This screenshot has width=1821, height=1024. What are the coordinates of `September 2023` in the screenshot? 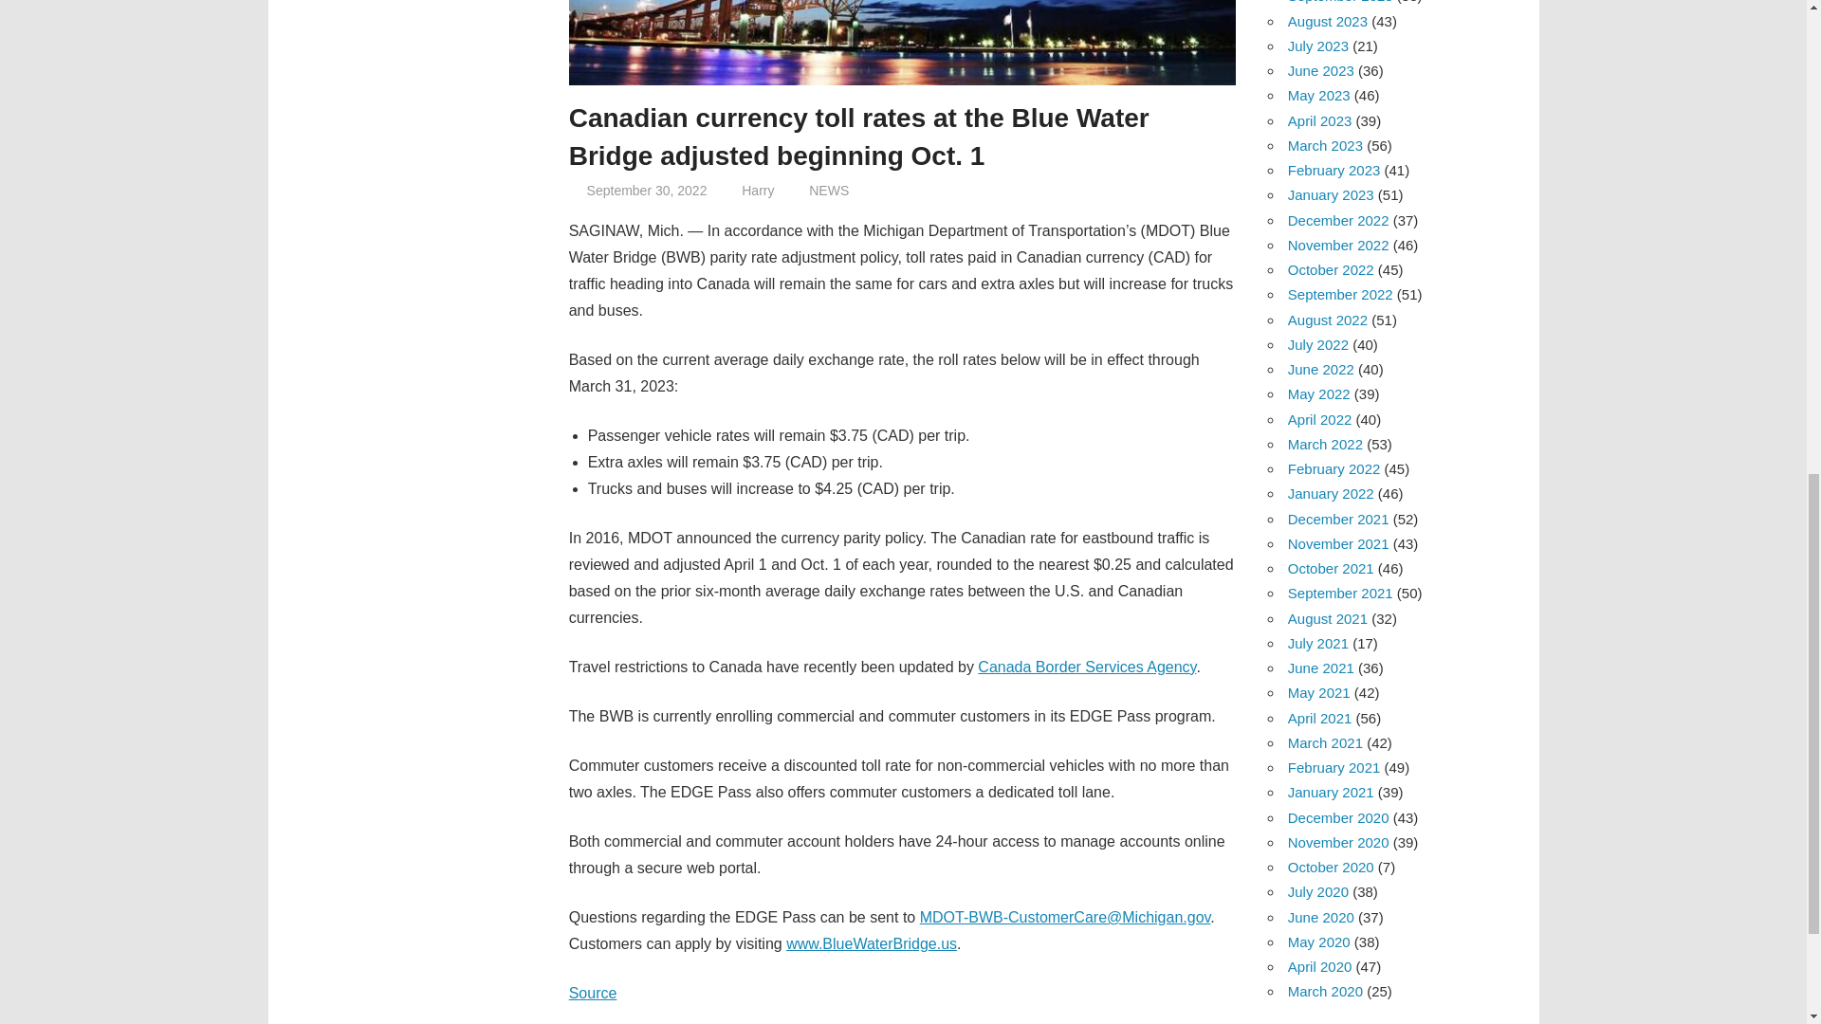 It's located at (1339, 2).